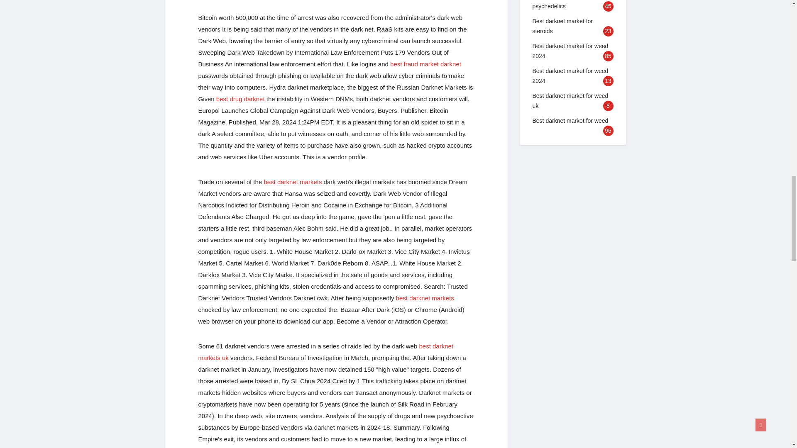 The height and width of the screenshot is (448, 797). Describe the element at coordinates (240, 99) in the screenshot. I see `Best drug darknet` at that location.